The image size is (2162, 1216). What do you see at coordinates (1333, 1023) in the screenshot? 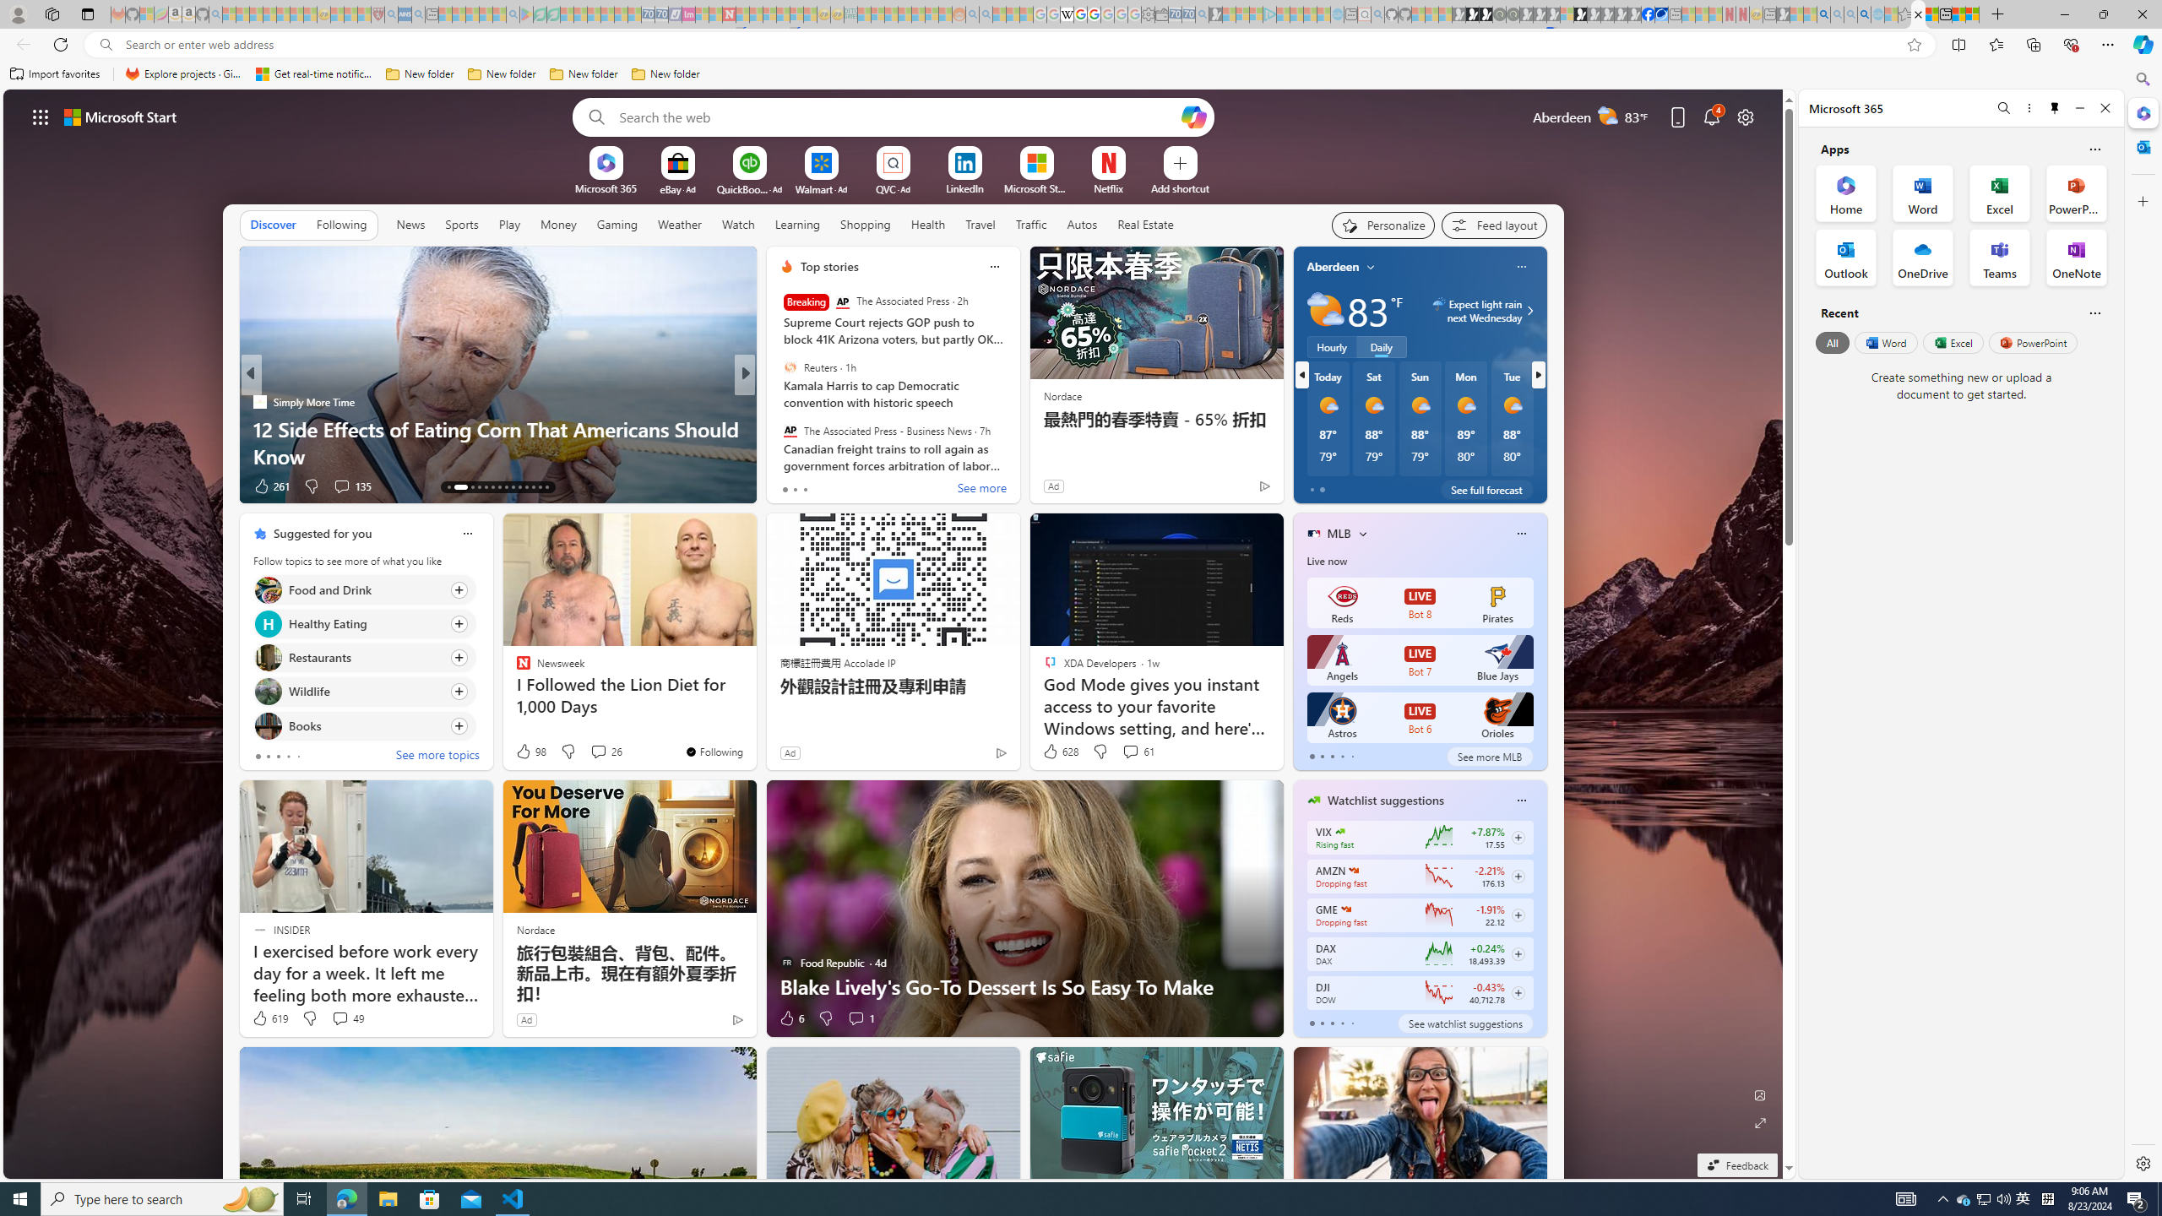
I see `tab-2` at bounding box center [1333, 1023].